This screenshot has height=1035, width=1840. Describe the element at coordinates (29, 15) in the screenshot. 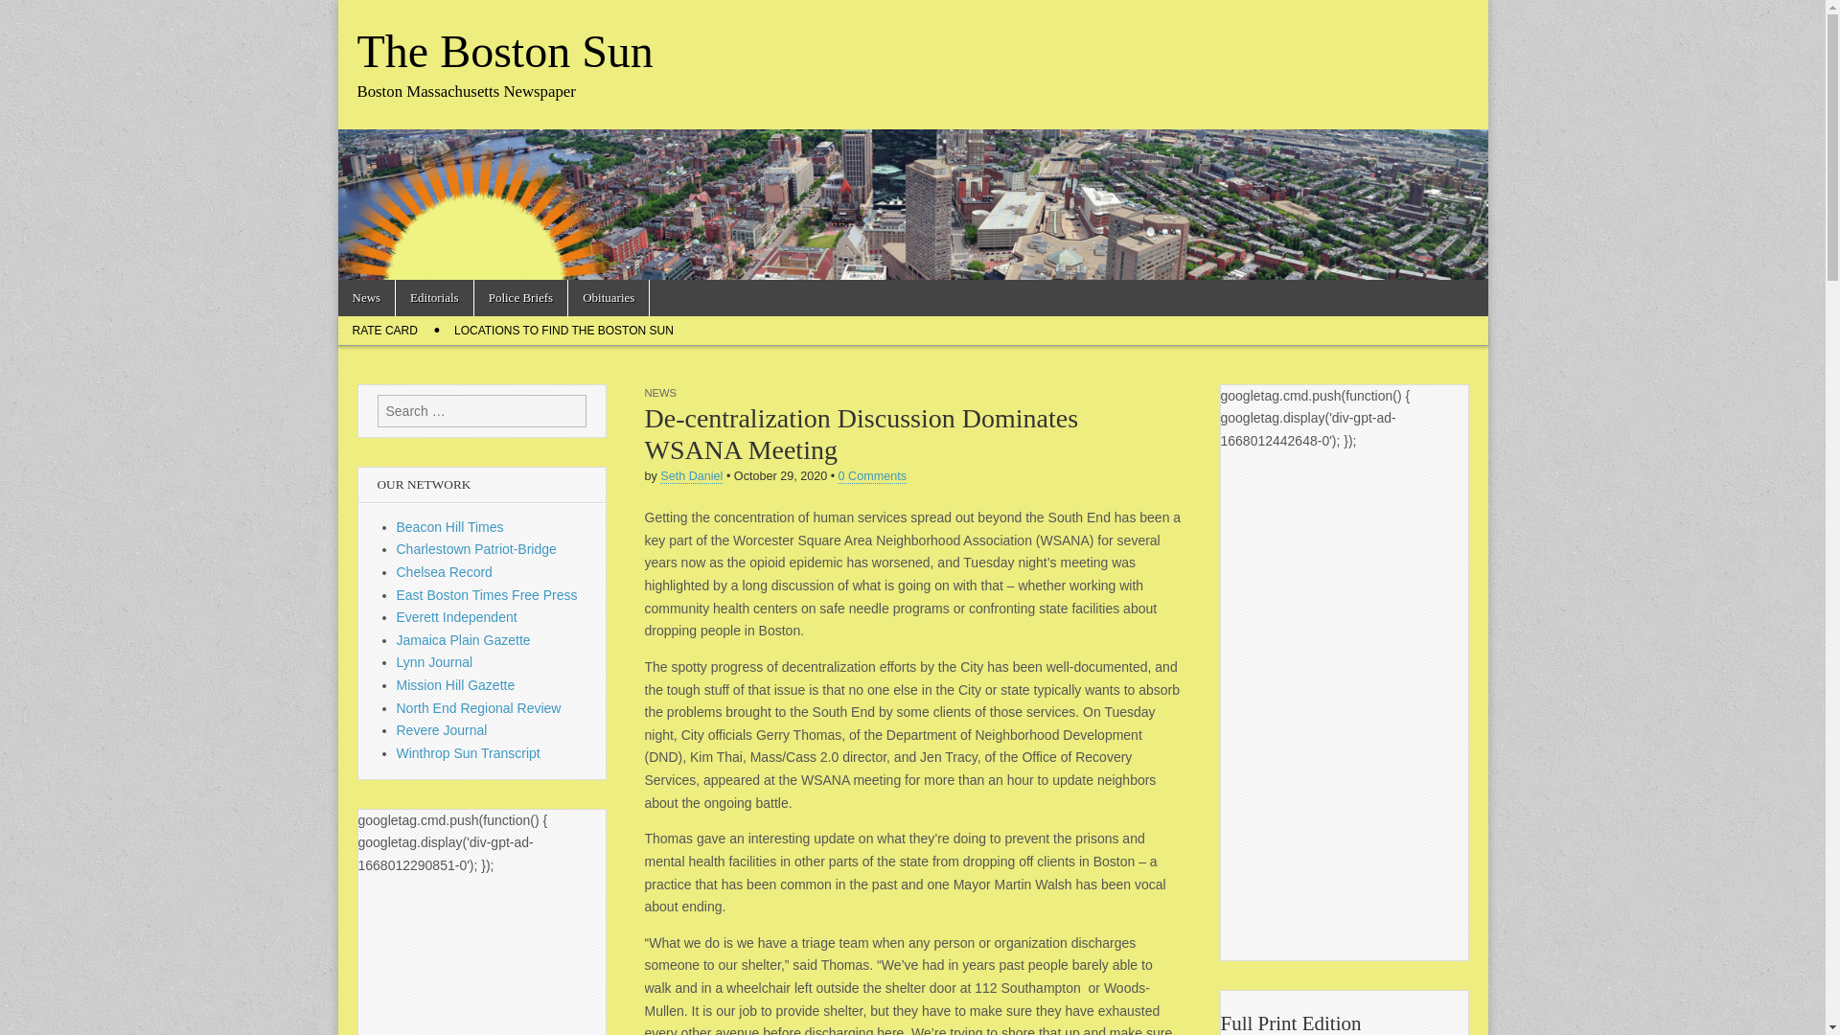

I see `Search` at that location.